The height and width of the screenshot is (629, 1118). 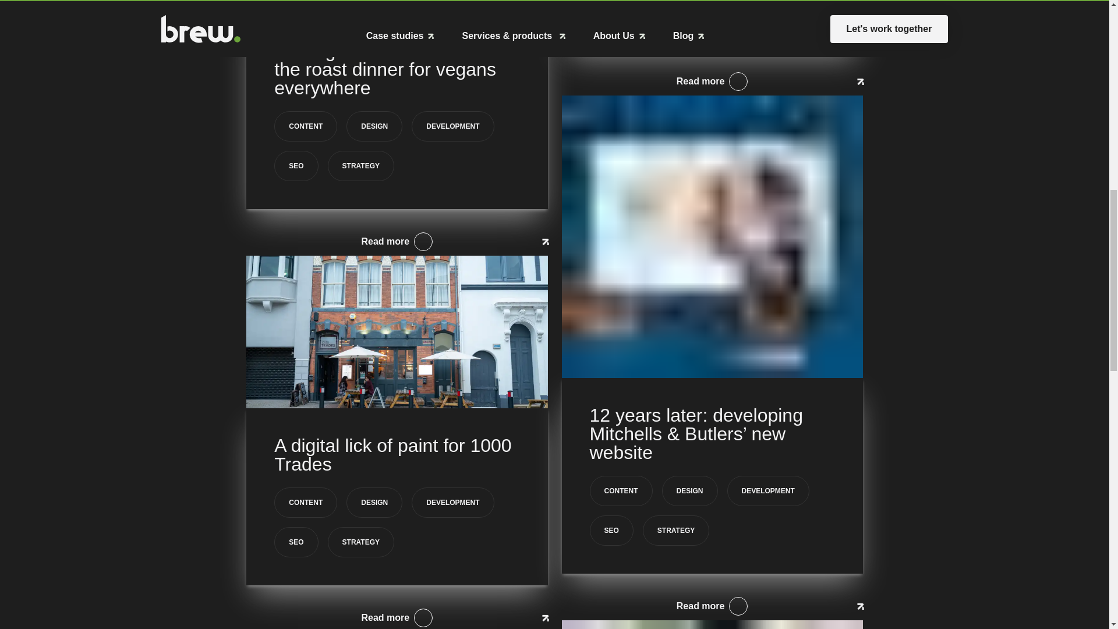 What do you see at coordinates (397, 616) in the screenshot?
I see `Read more` at bounding box center [397, 616].